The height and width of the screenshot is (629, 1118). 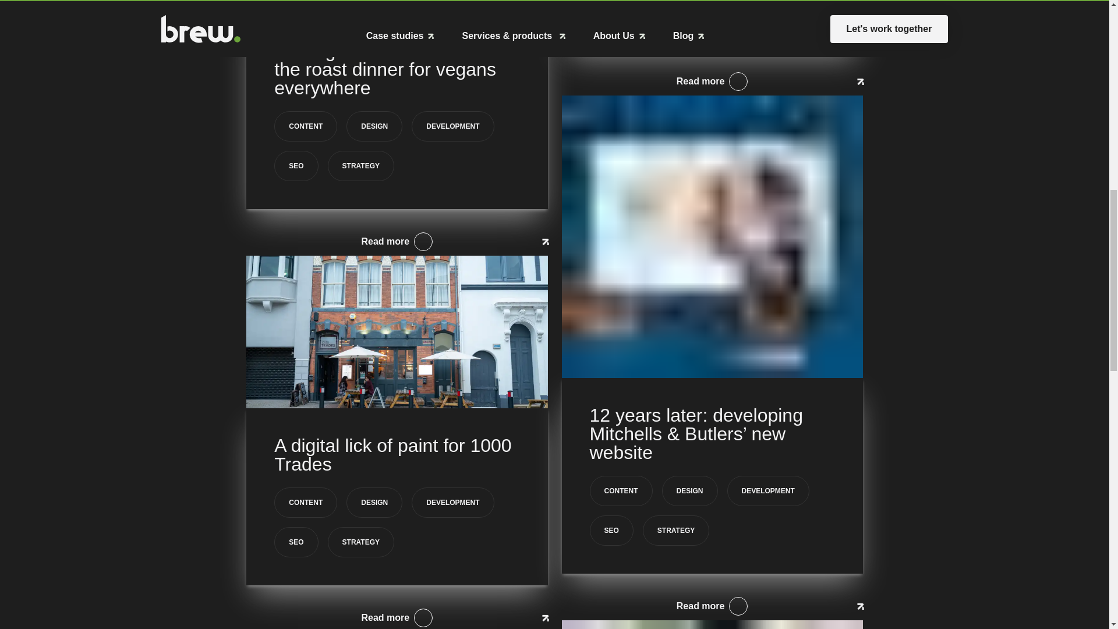 What do you see at coordinates (397, 616) in the screenshot?
I see `Read more` at bounding box center [397, 616].